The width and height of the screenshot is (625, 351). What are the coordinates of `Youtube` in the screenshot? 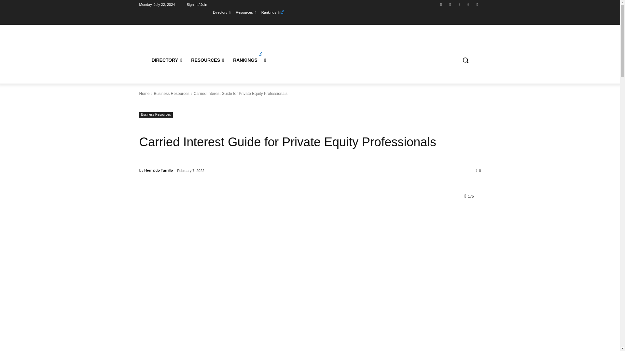 It's located at (477, 4).